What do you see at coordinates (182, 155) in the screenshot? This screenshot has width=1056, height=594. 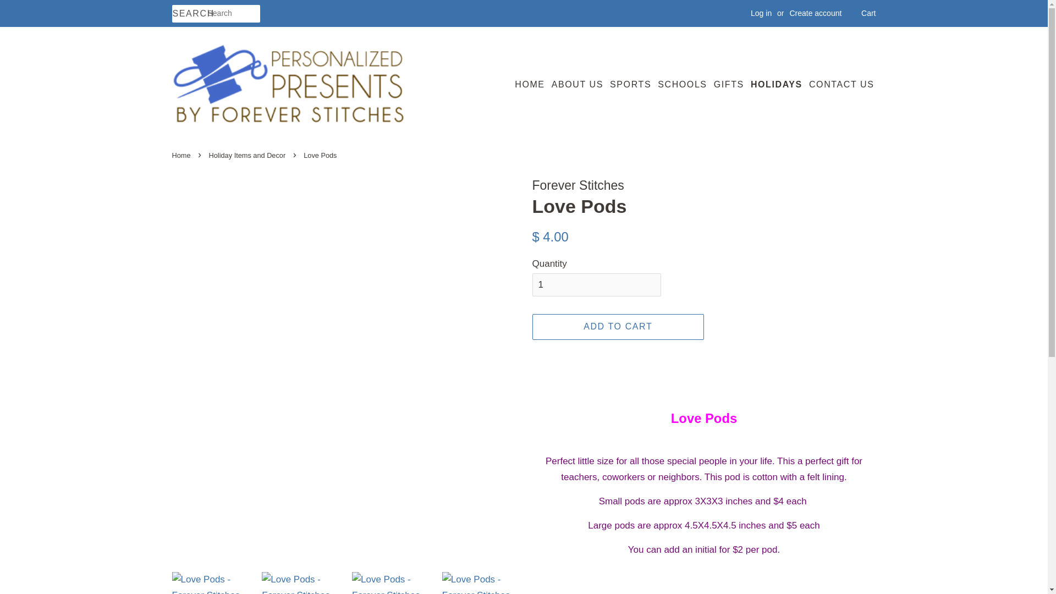 I see `Back to the frontpage` at bounding box center [182, 155].